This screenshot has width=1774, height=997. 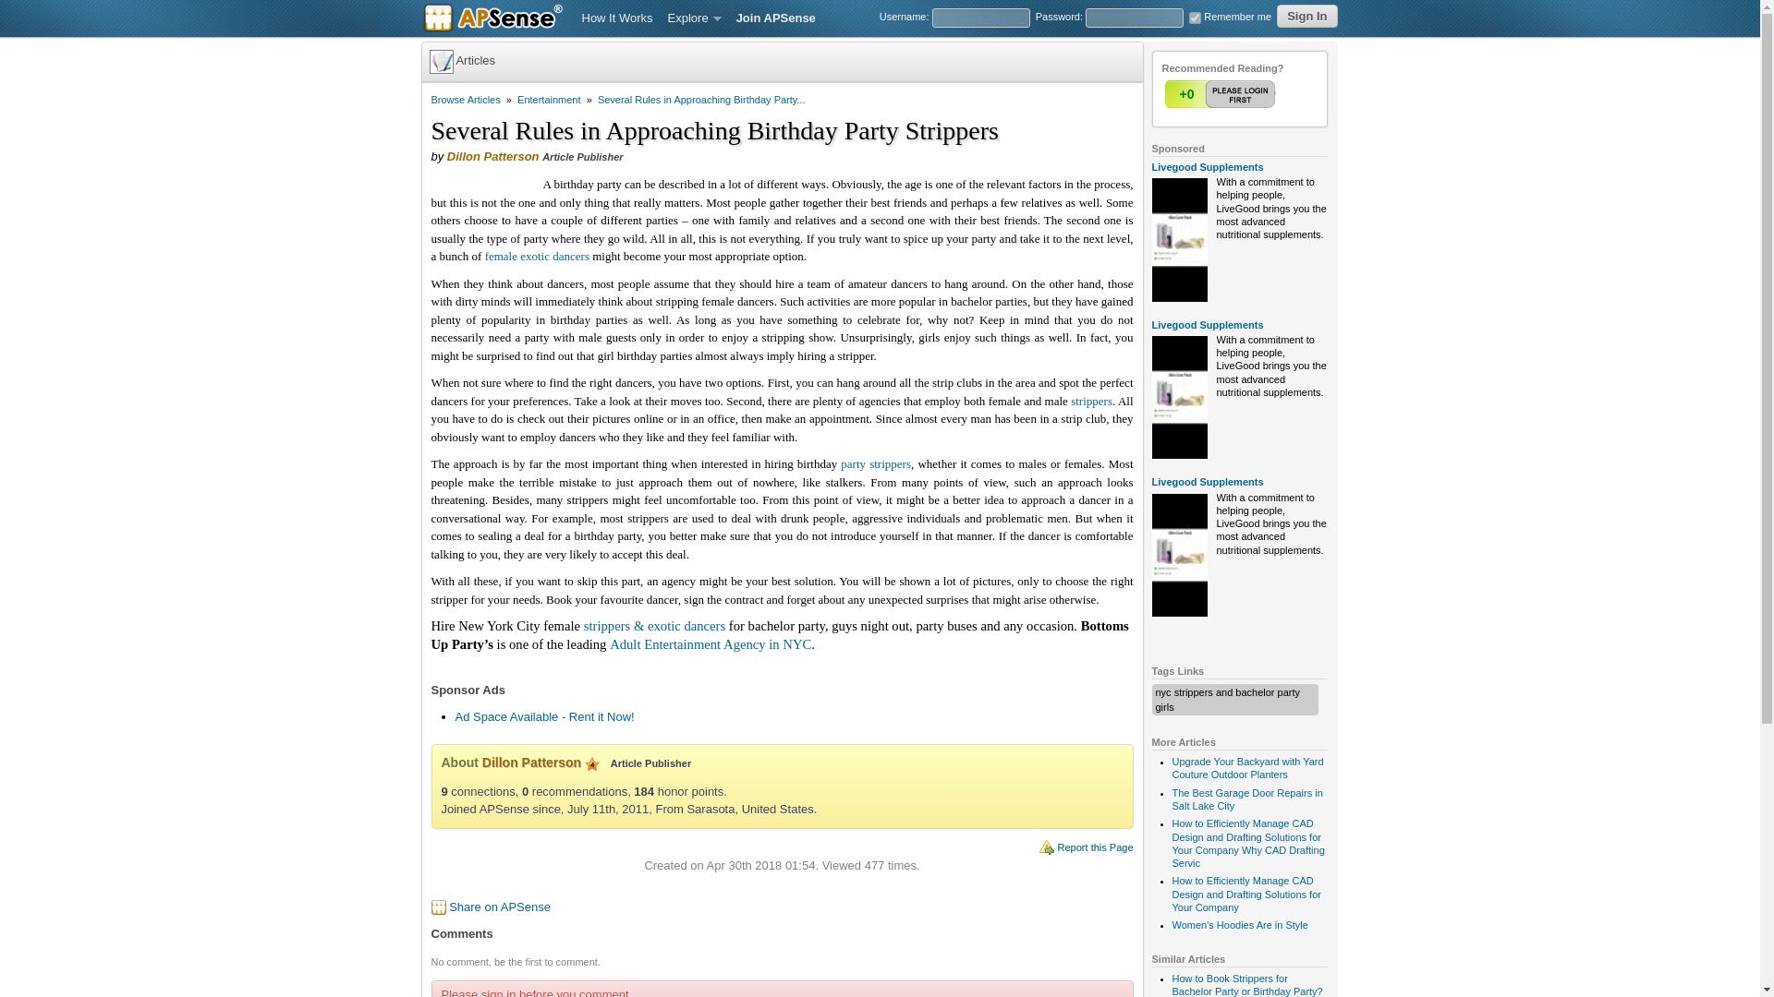 I want to click on Browse Articles, so click(x=466, y=100).